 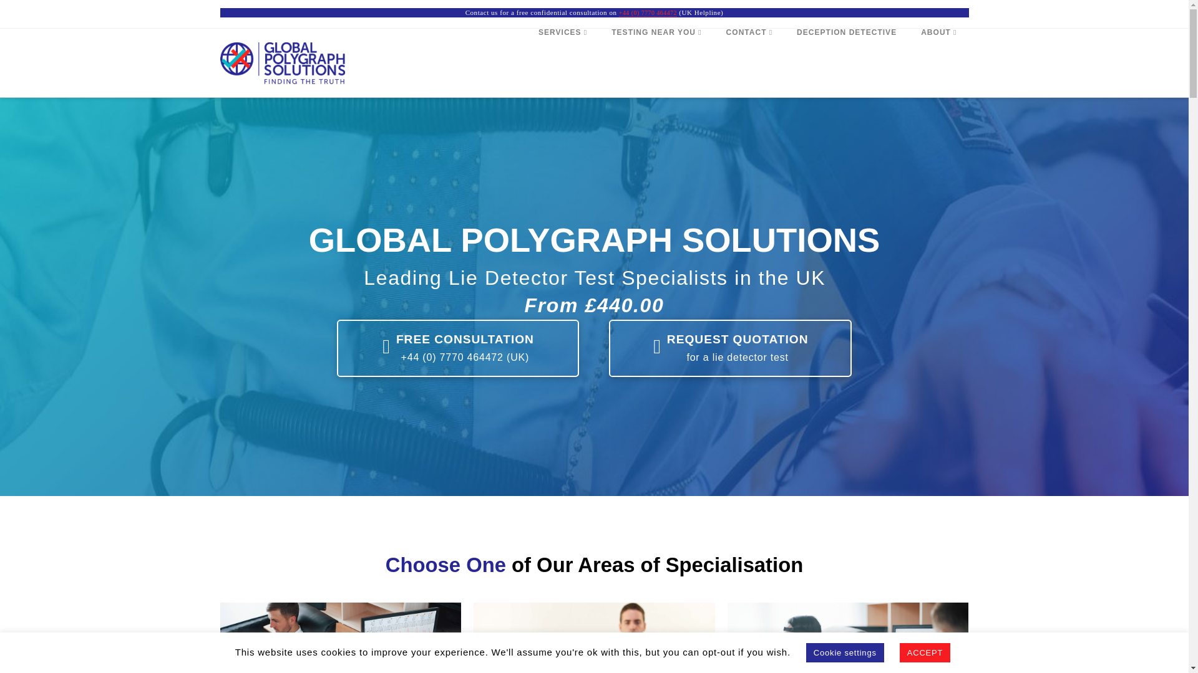 I want to click on ABOUT, so click(x=938, y=62).